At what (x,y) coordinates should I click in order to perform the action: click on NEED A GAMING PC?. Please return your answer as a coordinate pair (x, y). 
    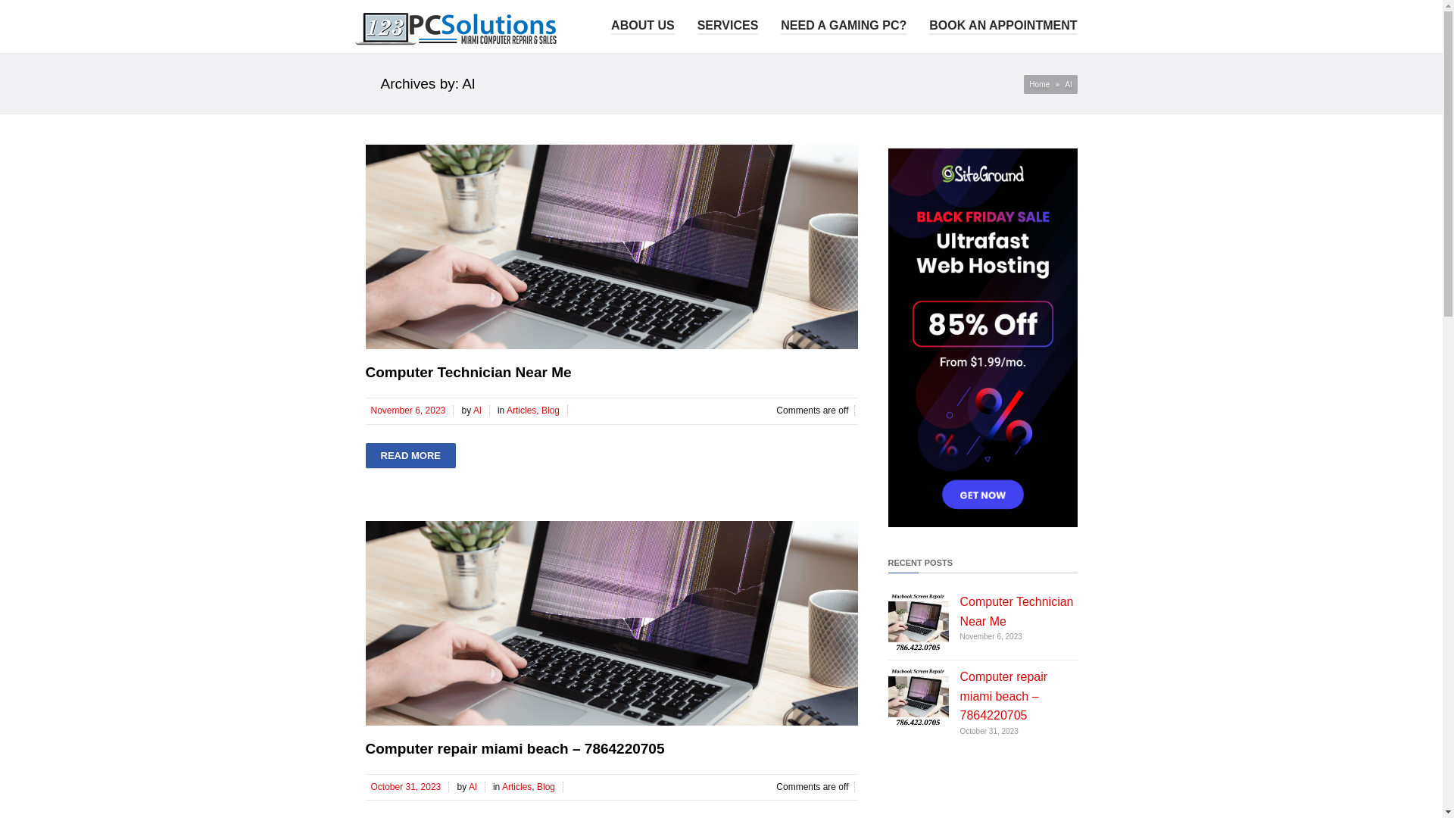
    Looking at the image, I should click on (844, 23).